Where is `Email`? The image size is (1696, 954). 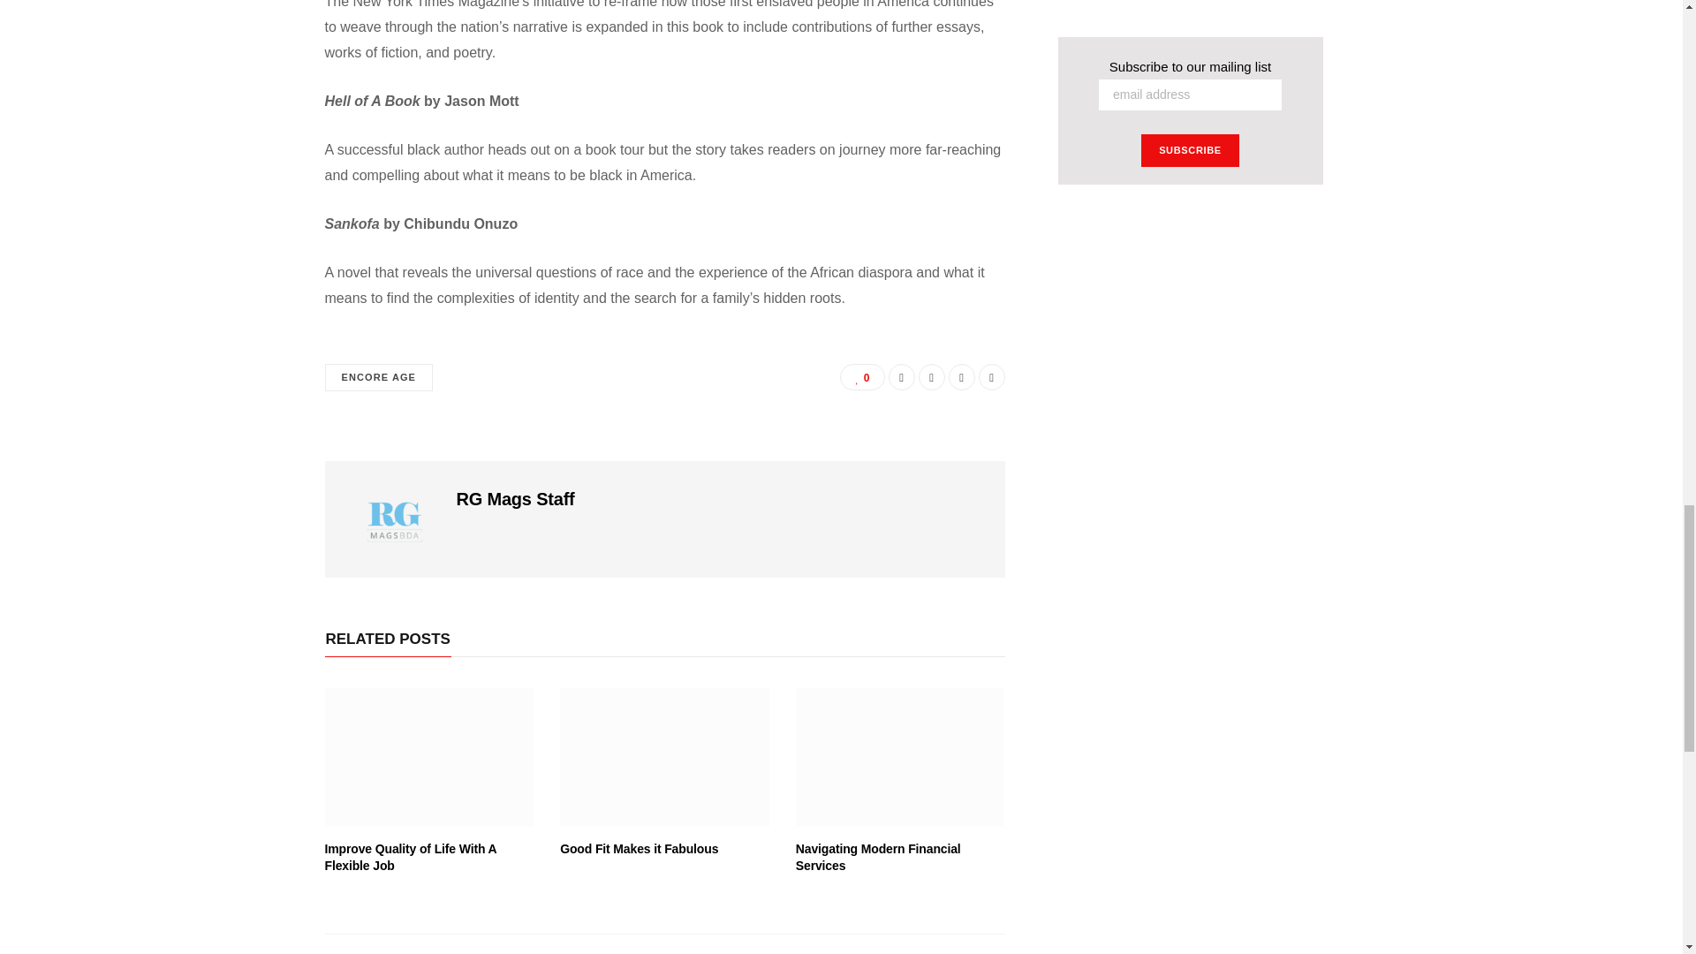 Email is located at coordinates (991, 376).